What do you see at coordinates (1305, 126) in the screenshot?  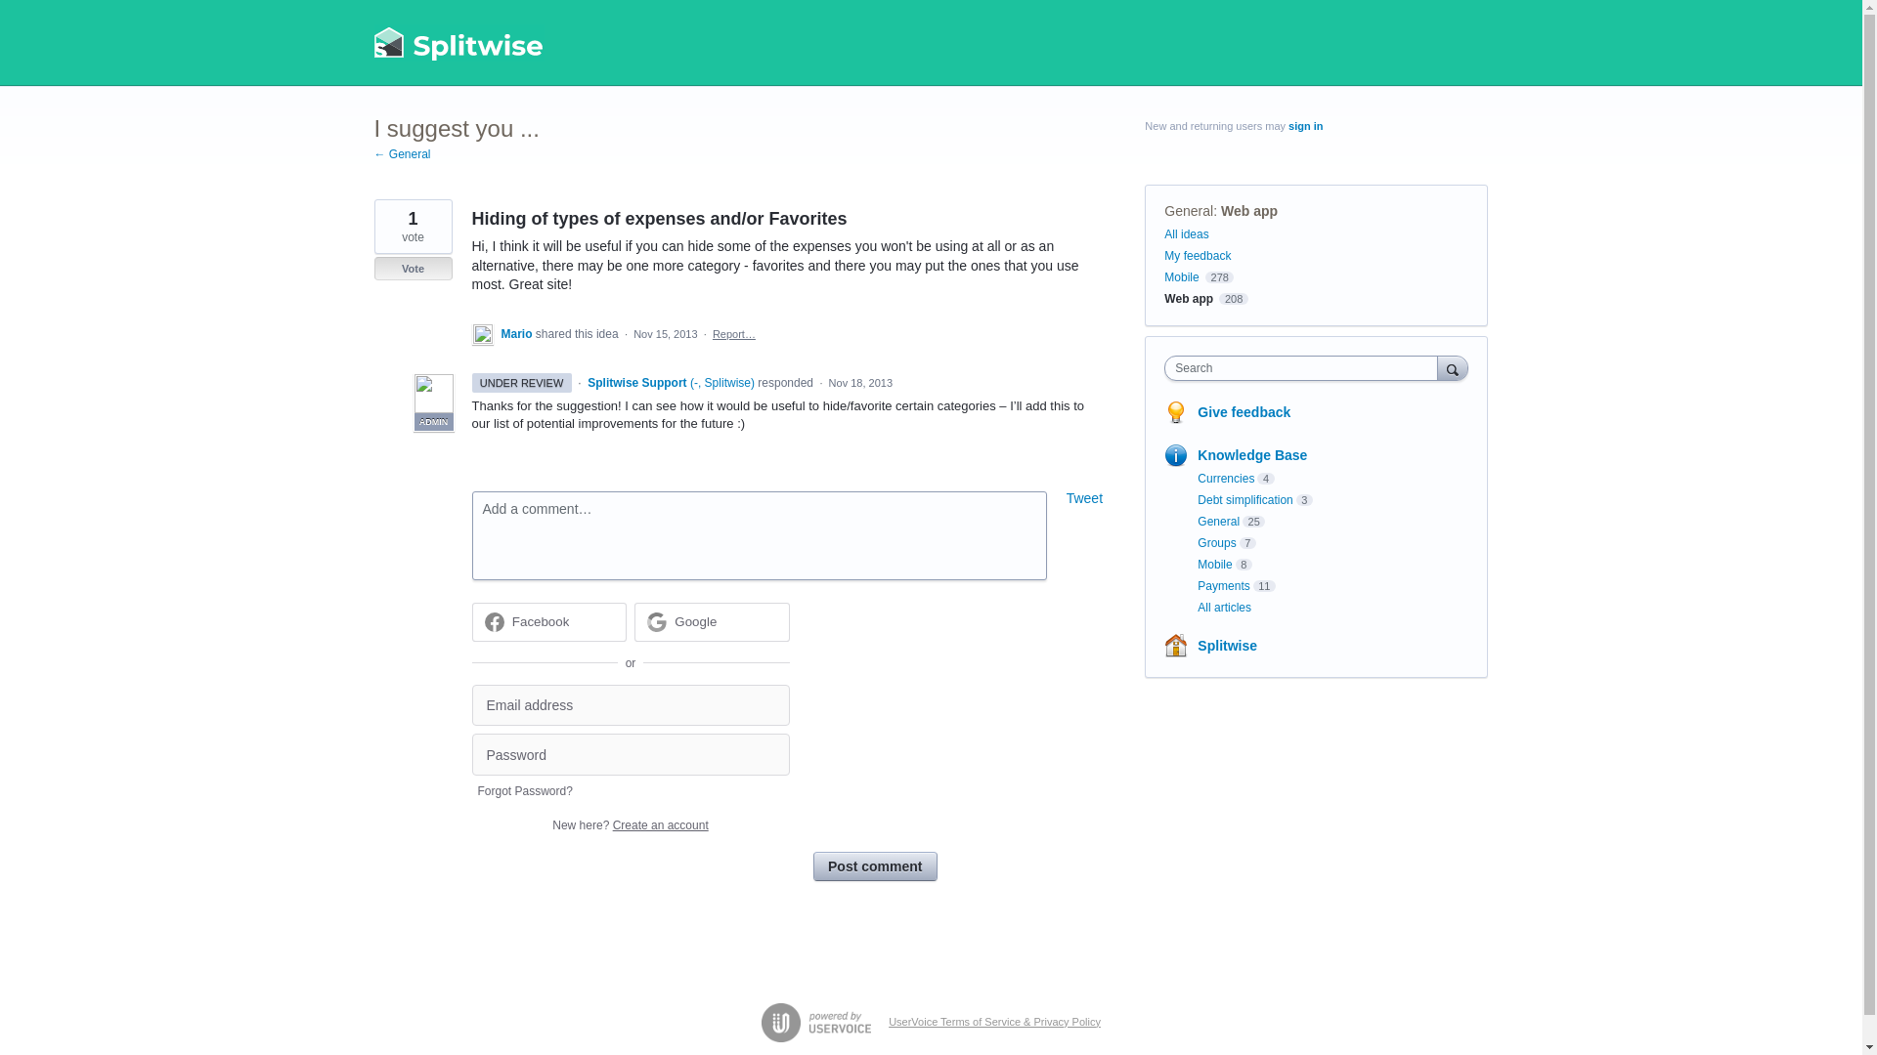 I see `sign in` at bounding box center [1305, 126].